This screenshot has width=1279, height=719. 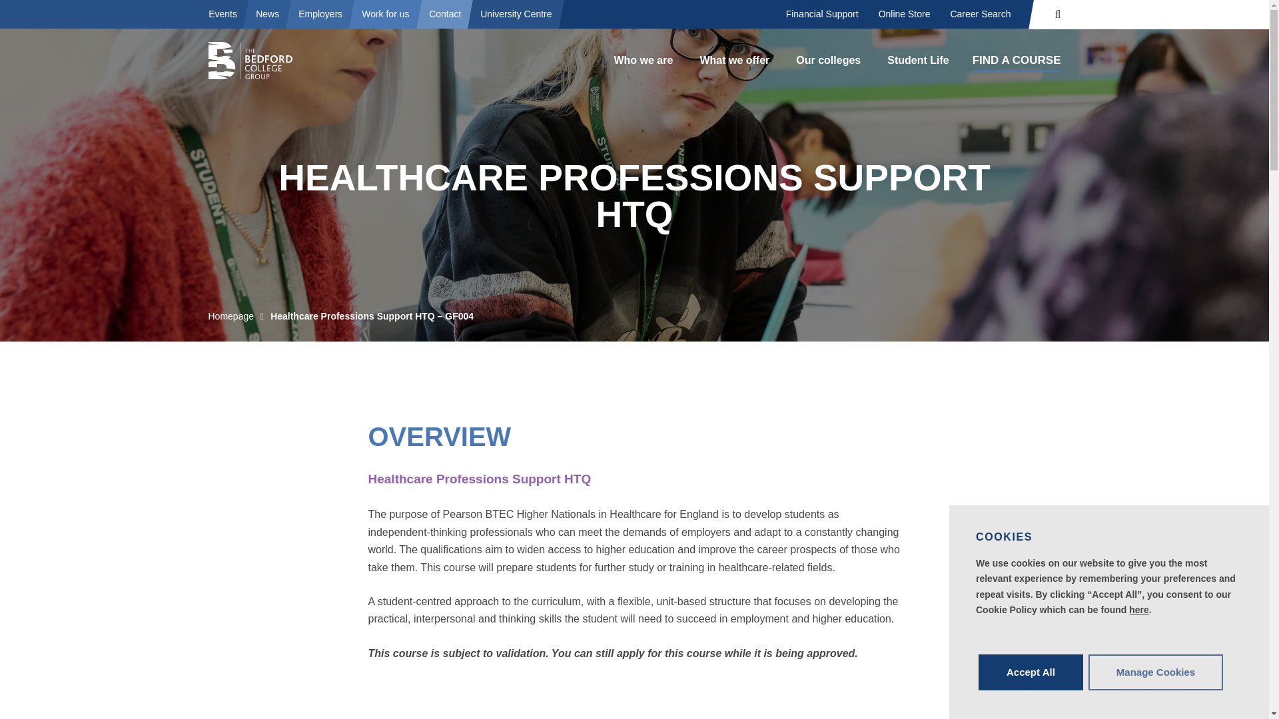 I want to click on Events, so click(x=222, y=13).